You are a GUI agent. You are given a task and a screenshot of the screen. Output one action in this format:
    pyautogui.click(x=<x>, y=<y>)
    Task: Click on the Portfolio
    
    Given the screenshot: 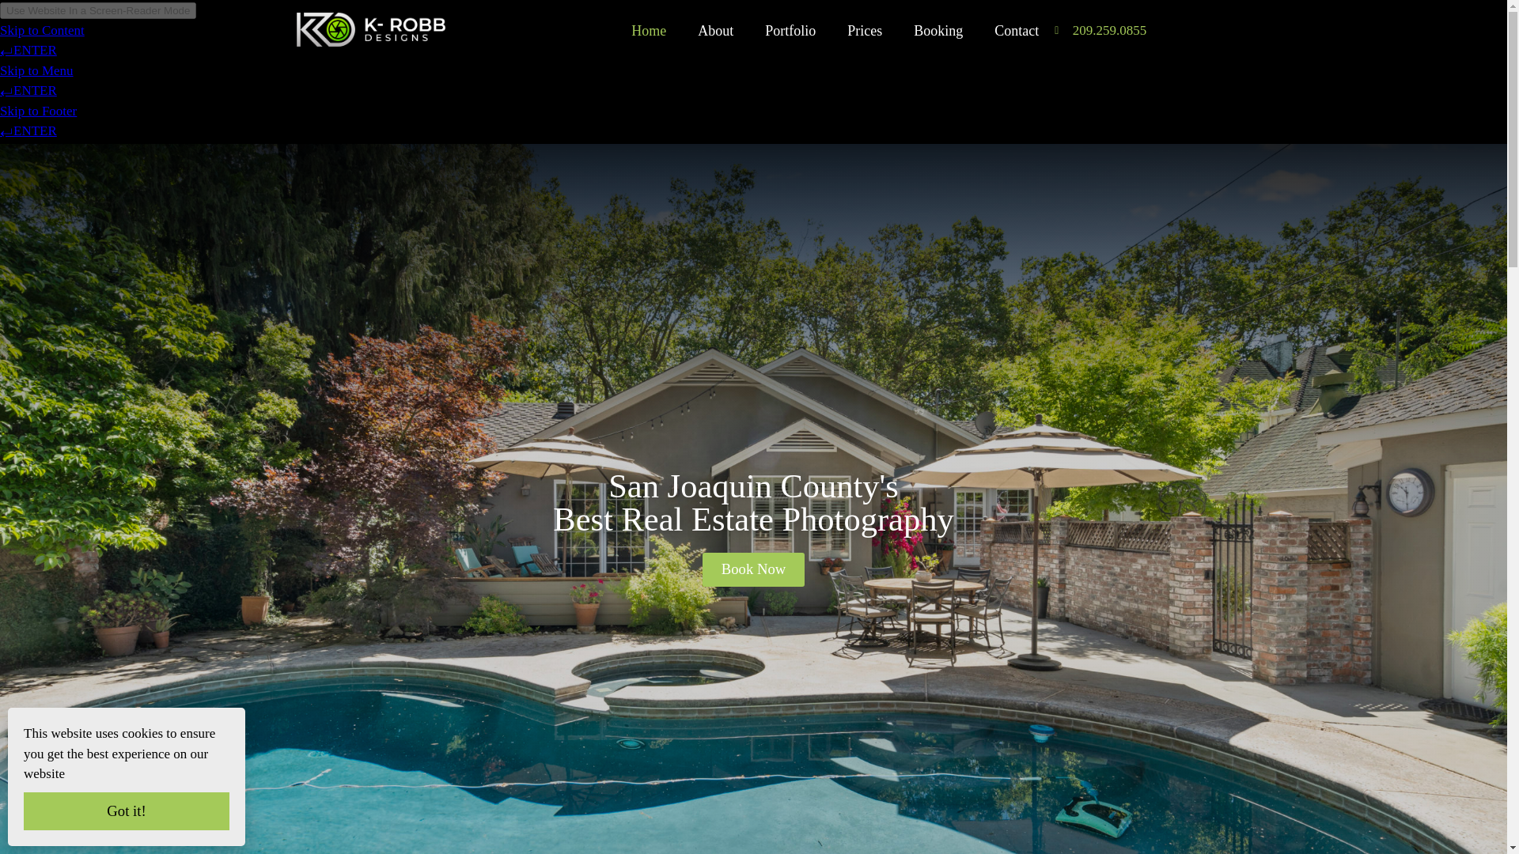 What is the action you would take?
    pyautogui.click(x=790, y=9)
    